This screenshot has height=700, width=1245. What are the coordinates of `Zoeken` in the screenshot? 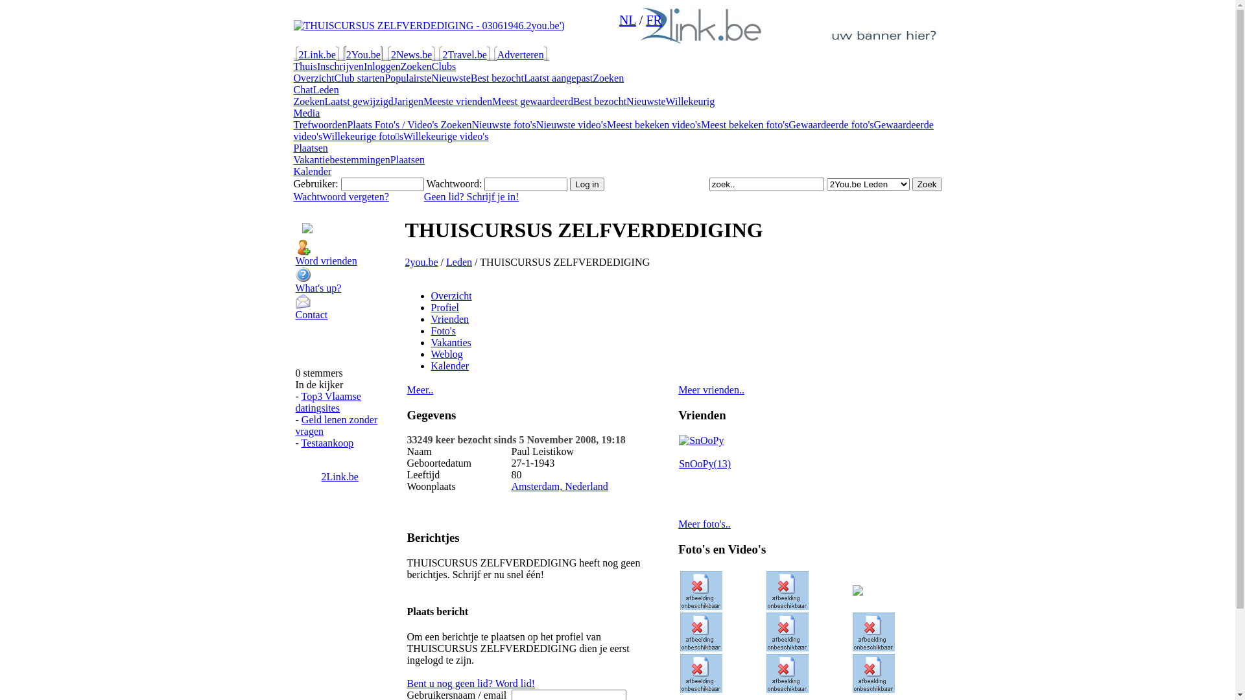 It's located at (416, 66).